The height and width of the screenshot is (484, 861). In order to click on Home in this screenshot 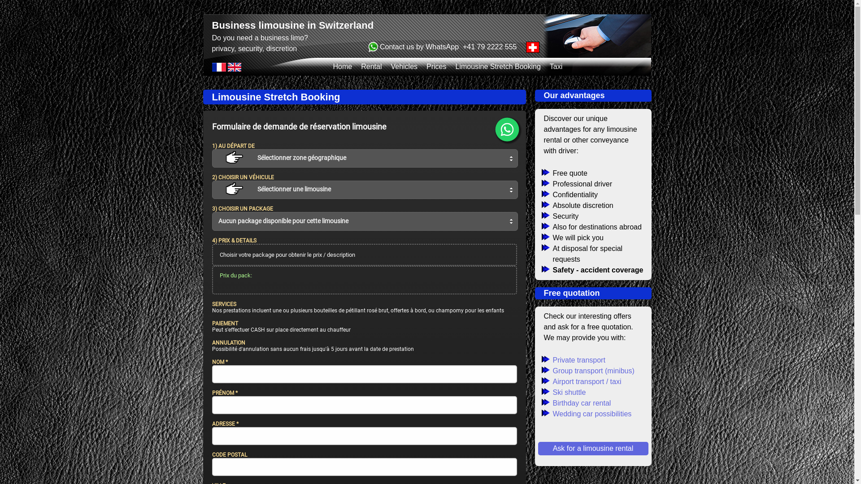, I will do `click(343, 66)`.